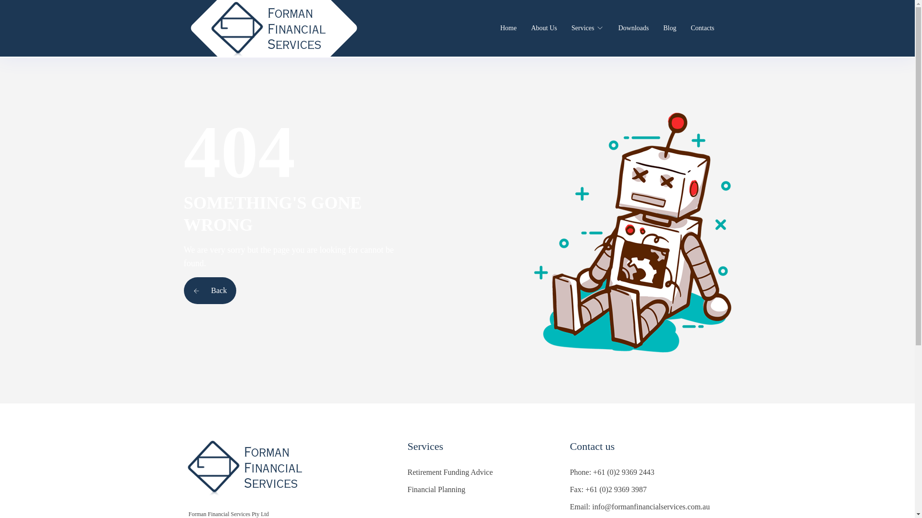  What do you see at coordinates (702, 28) in the screenshot?
I see `Contacts` at bounding box center [702, 28].